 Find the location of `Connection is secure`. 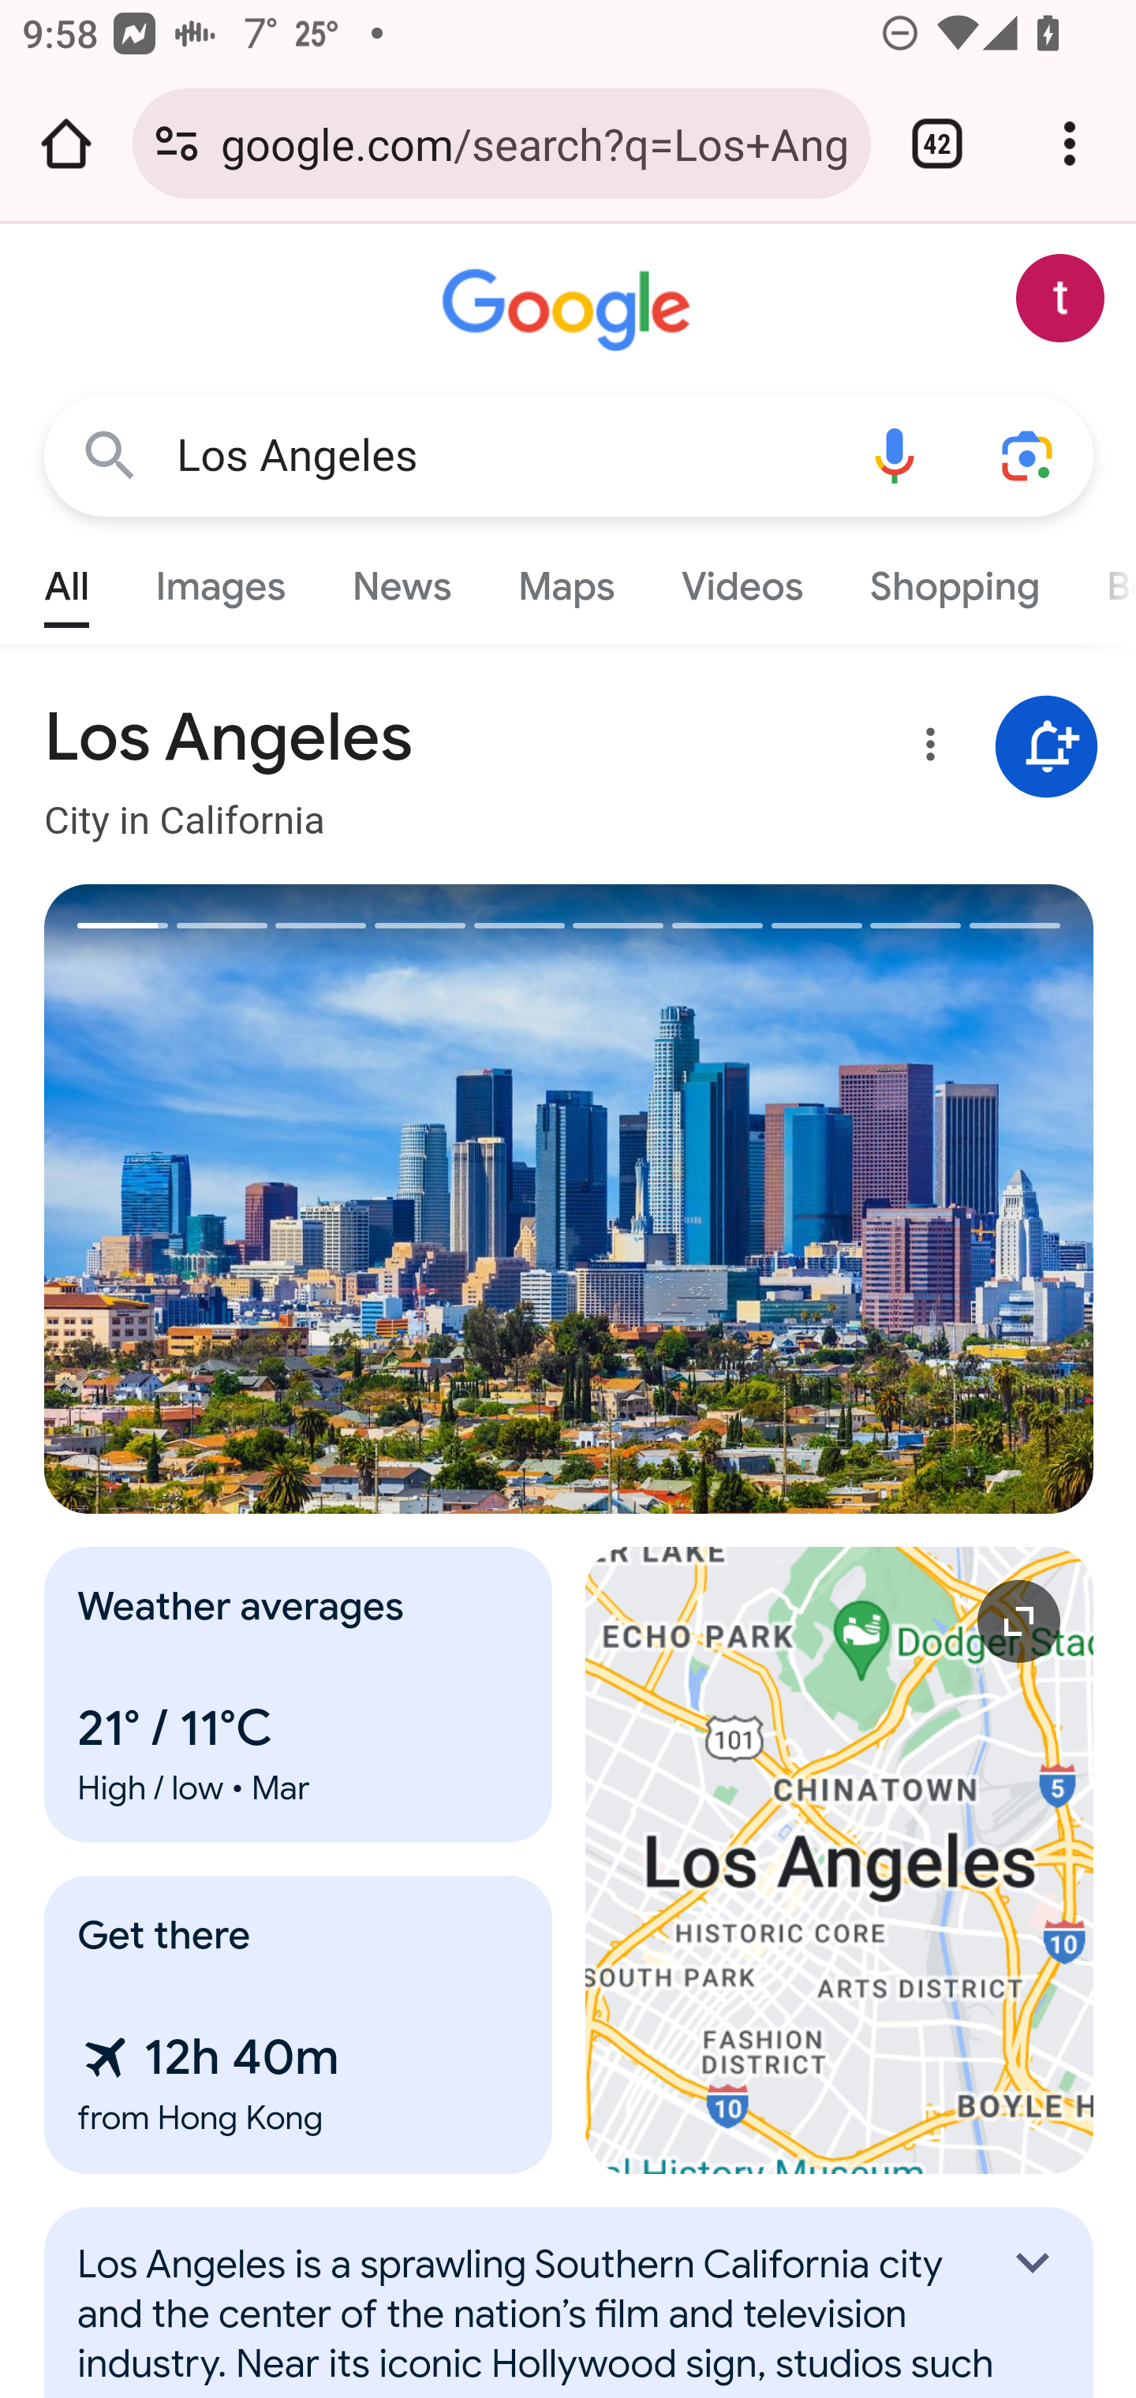

Connection is secure is located at coordinates (177, 144).